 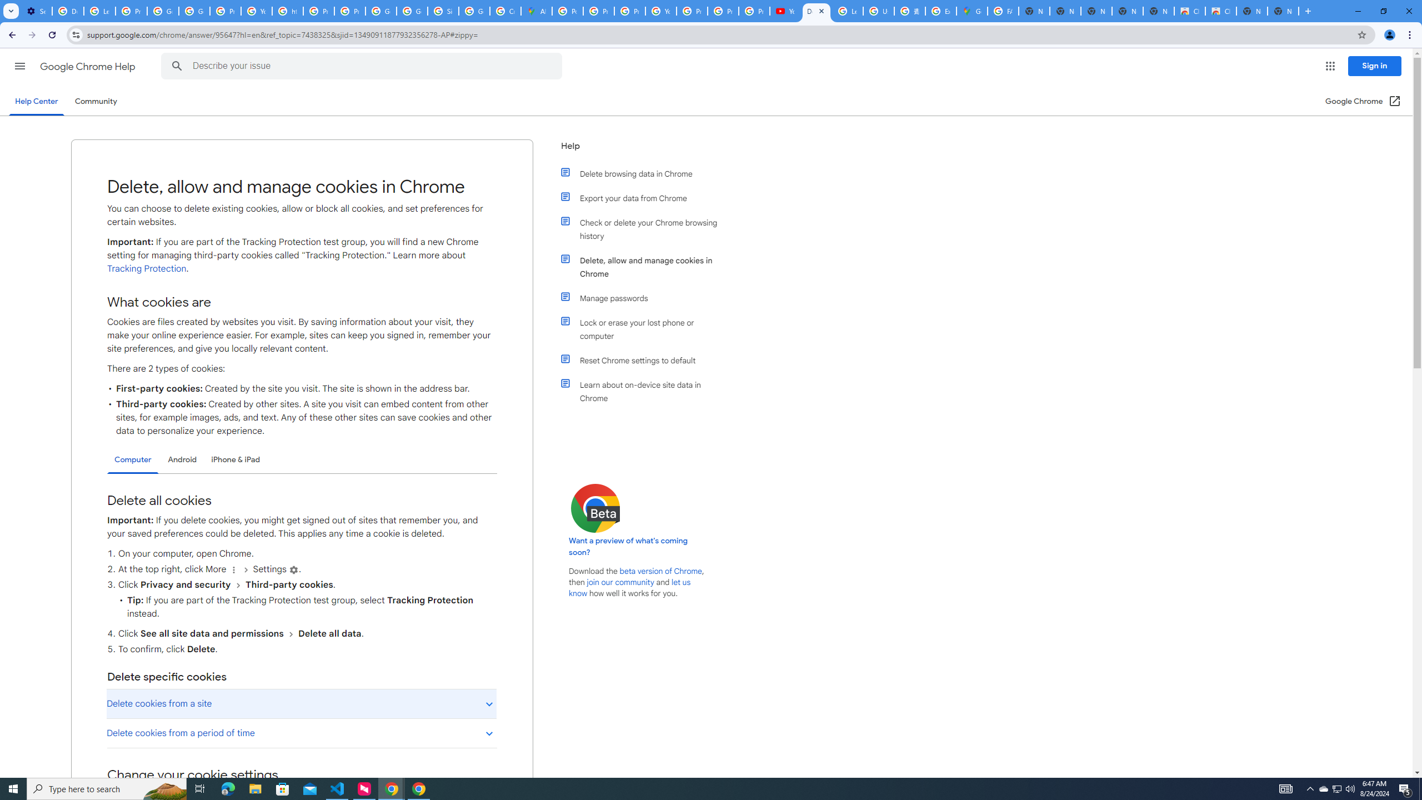 I want to click on beta version of Chrome, so click(x=661, y=571).